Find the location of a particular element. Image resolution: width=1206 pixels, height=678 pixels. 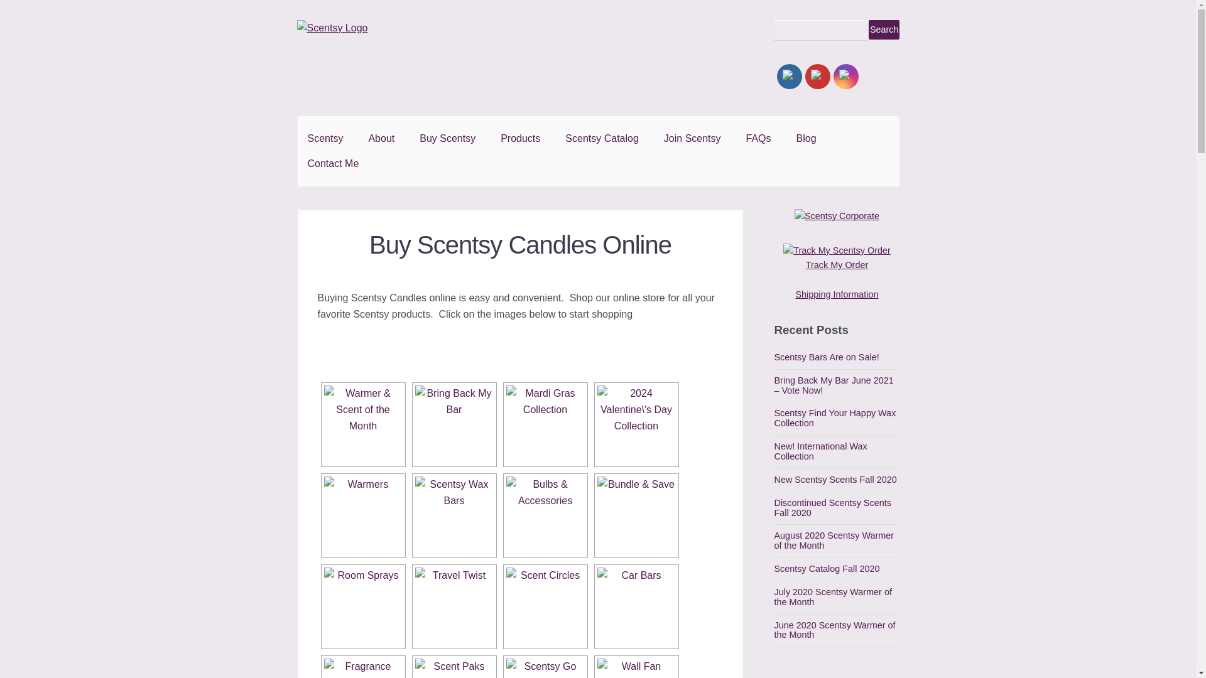

About is located at coordinates (381, 138).